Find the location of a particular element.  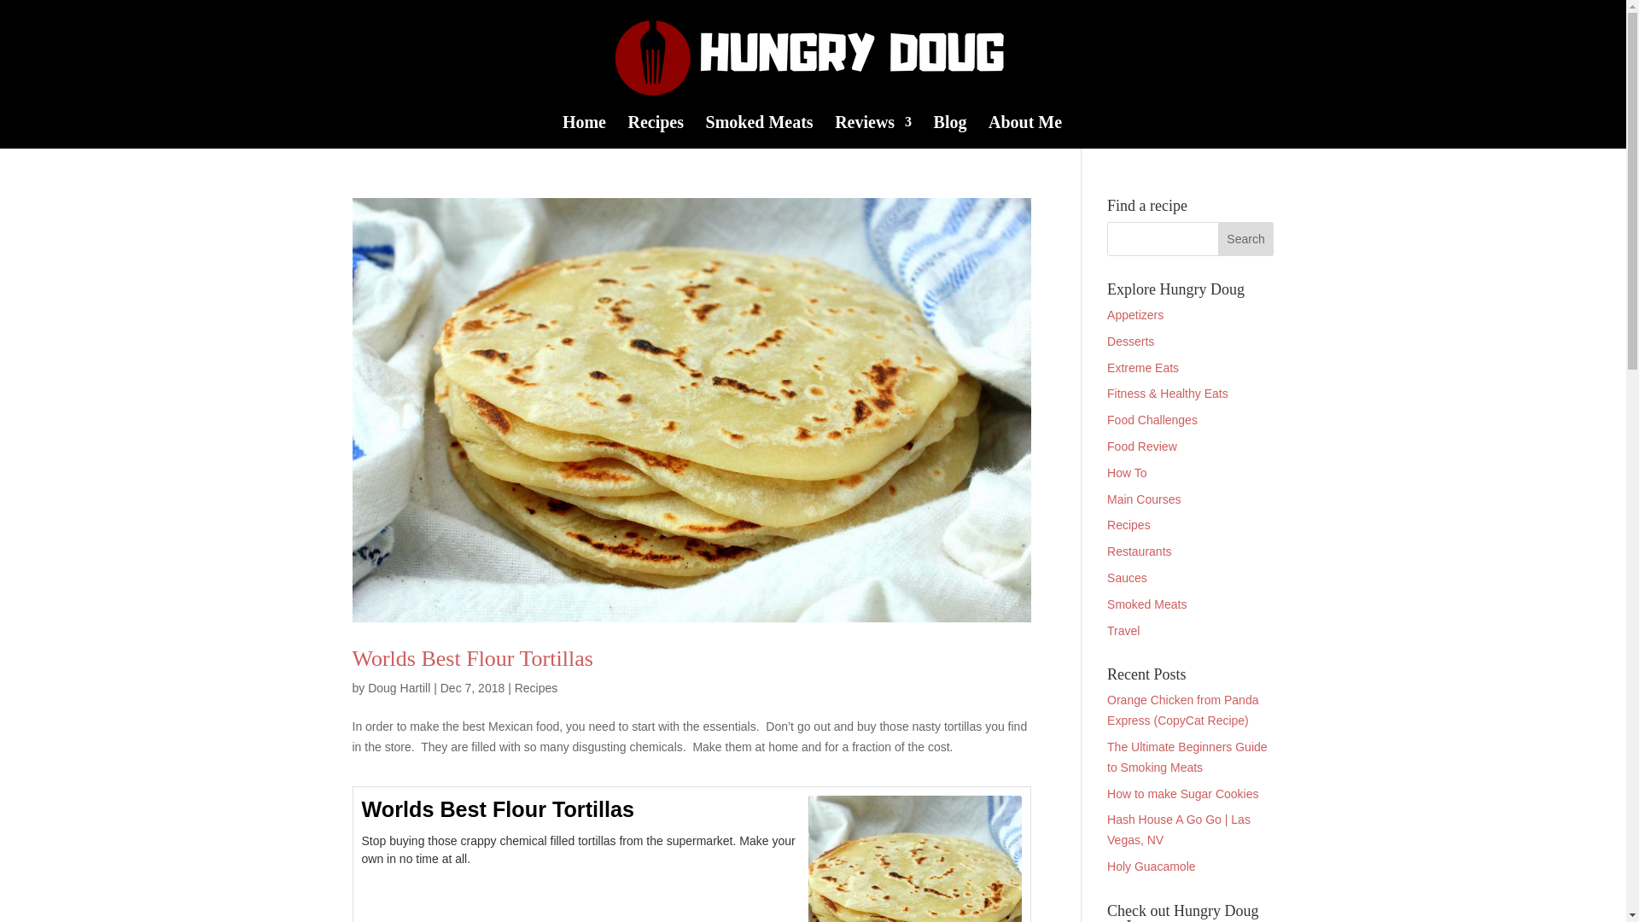

Smoked Meats is located at coordinates (760, 131).